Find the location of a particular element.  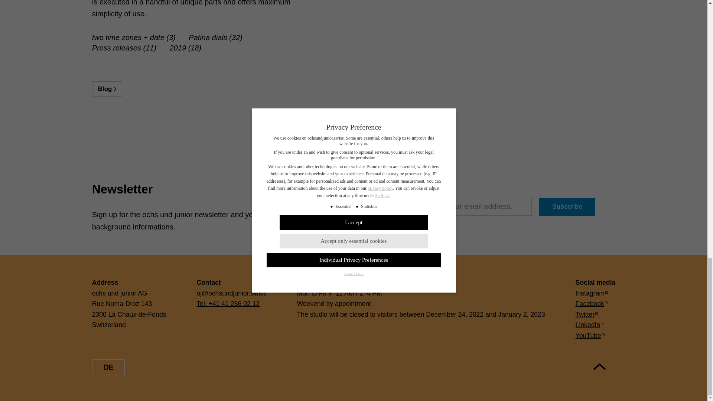

Blog is located at coordinates (107, 89).